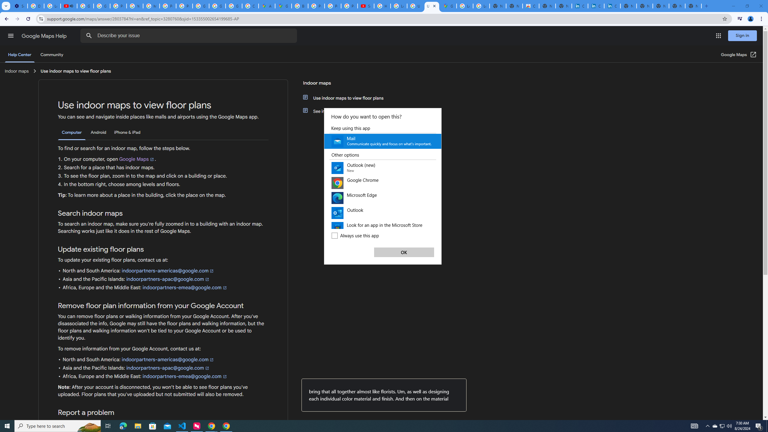  What do you see at coordinates (439, 177) in the screenshot?
I see `Vertical` at bounding box center [439, 177].